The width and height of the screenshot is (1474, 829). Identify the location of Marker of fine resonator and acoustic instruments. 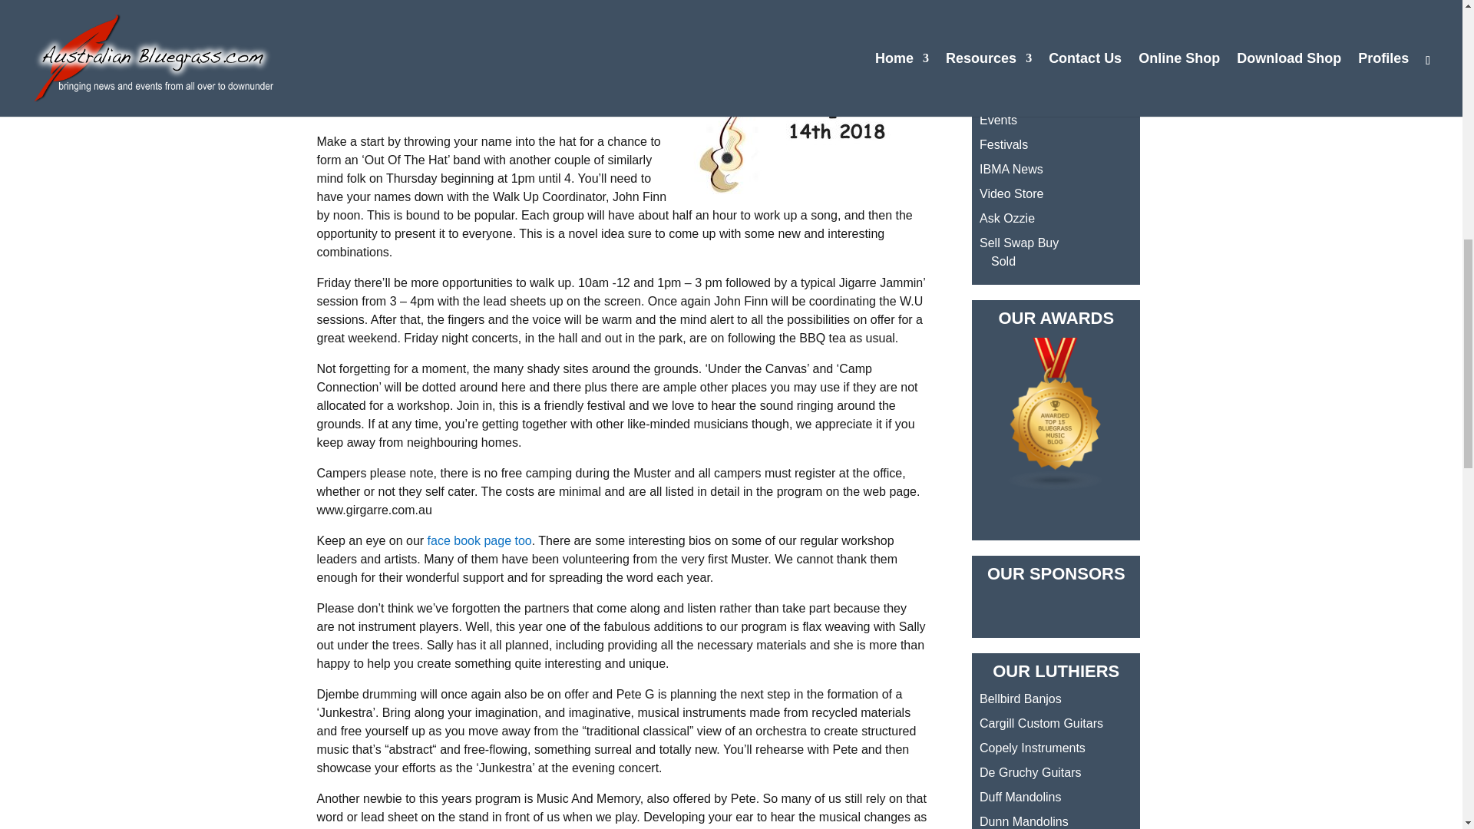
(1032, 748).